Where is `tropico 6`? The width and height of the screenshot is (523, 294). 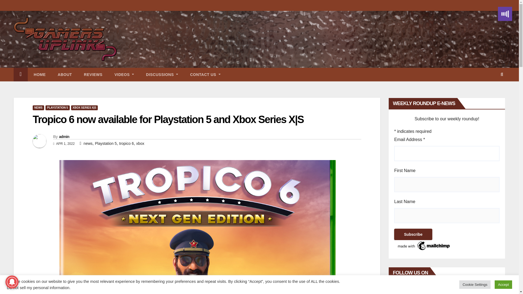 tropico 6 is located at coordinates (126, 143).